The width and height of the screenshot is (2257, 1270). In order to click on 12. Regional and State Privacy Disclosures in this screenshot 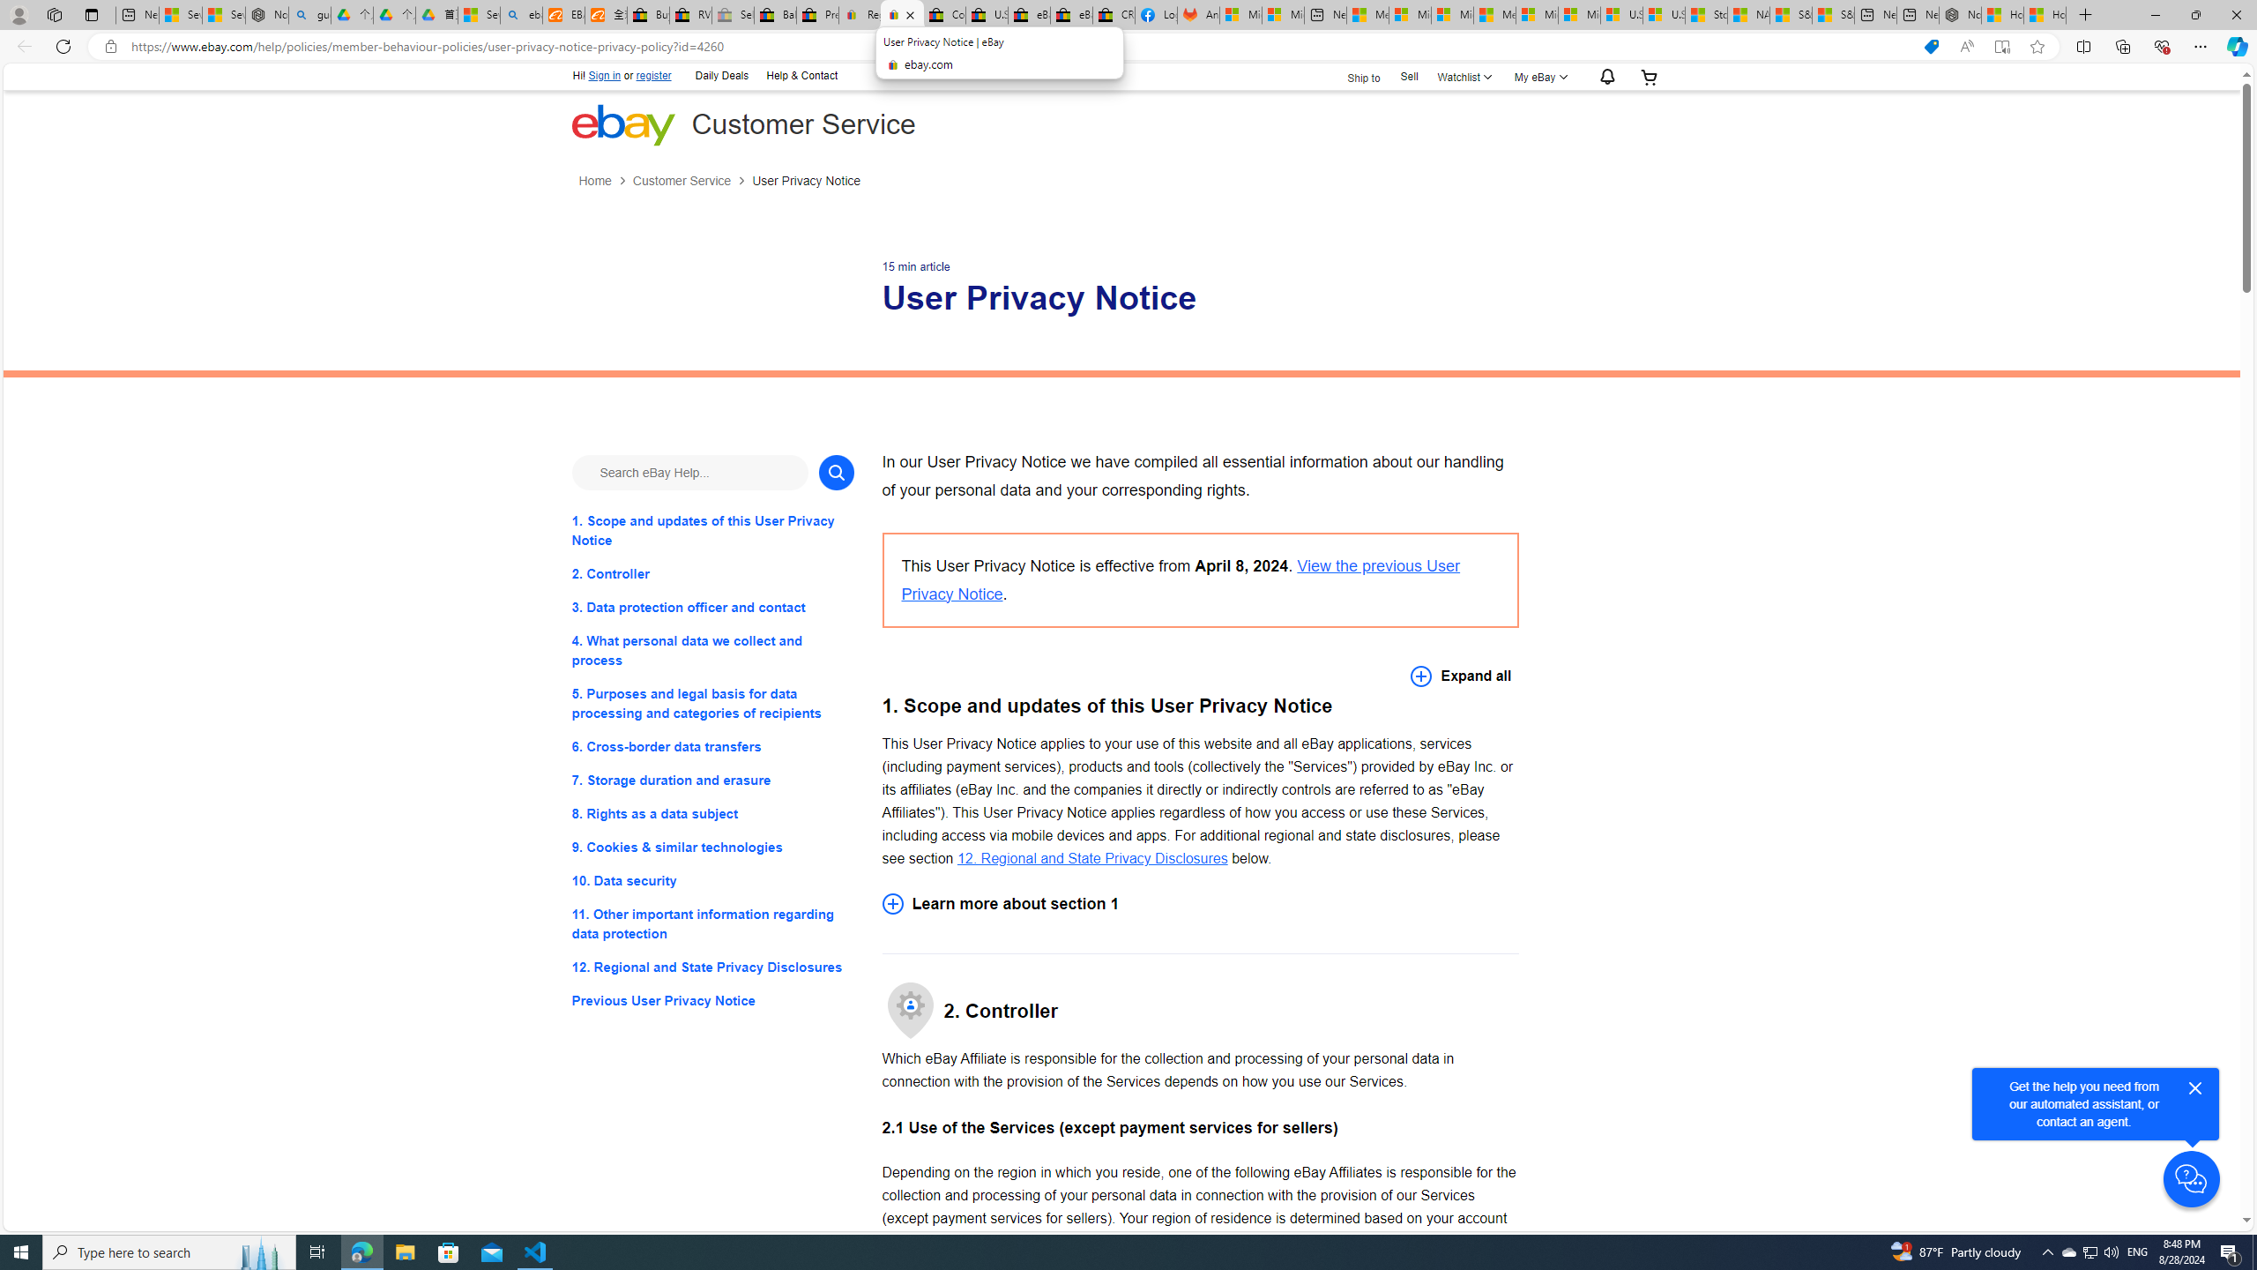, I will do `click(712, 967)`.